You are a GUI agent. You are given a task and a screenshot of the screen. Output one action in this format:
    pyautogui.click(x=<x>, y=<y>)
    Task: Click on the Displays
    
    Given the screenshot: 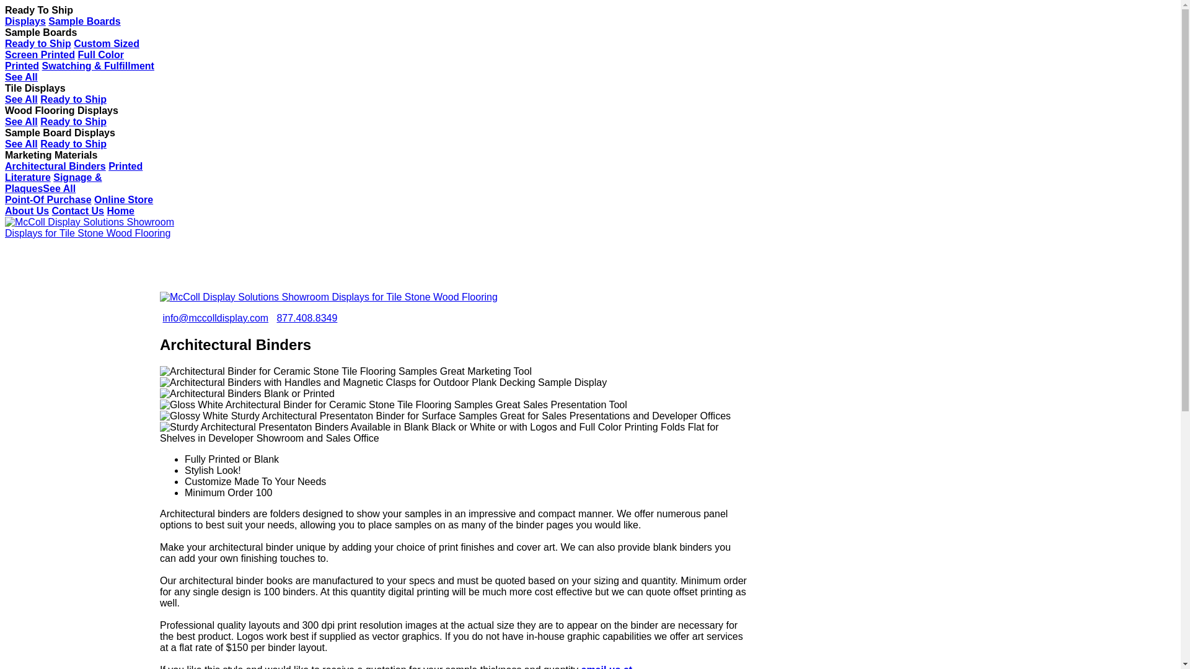 What is the action you would take?
    pyautogui.click(x=25, y=21)
    